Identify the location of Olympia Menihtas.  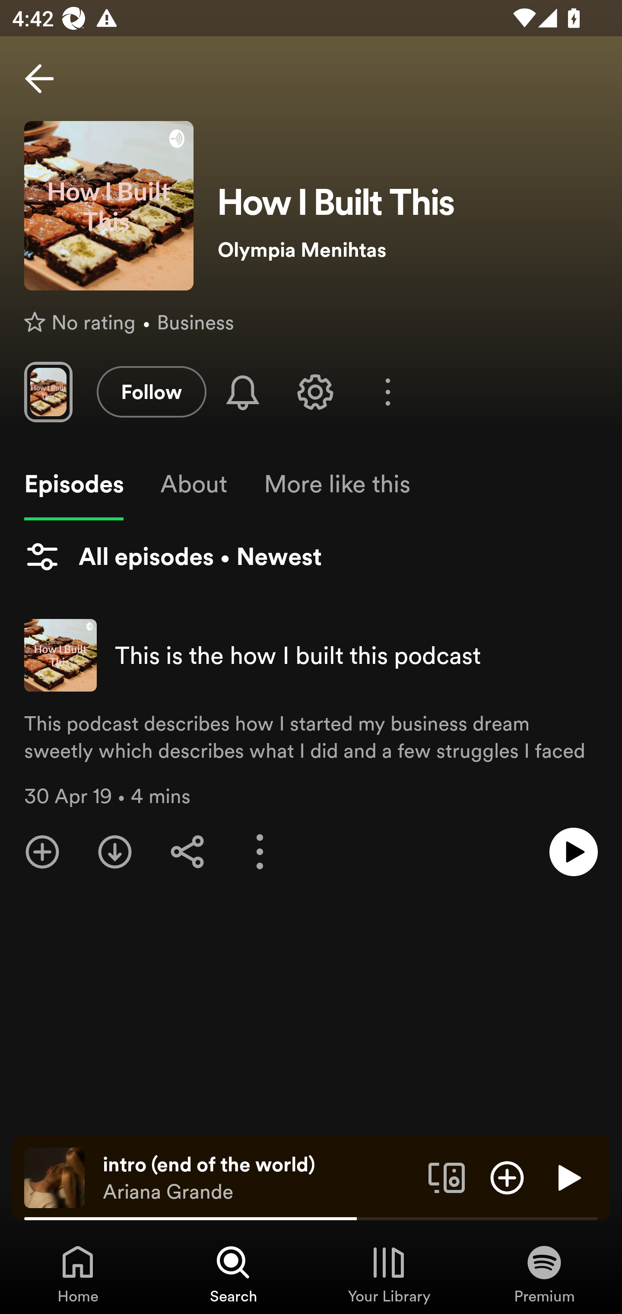
(407, 250).